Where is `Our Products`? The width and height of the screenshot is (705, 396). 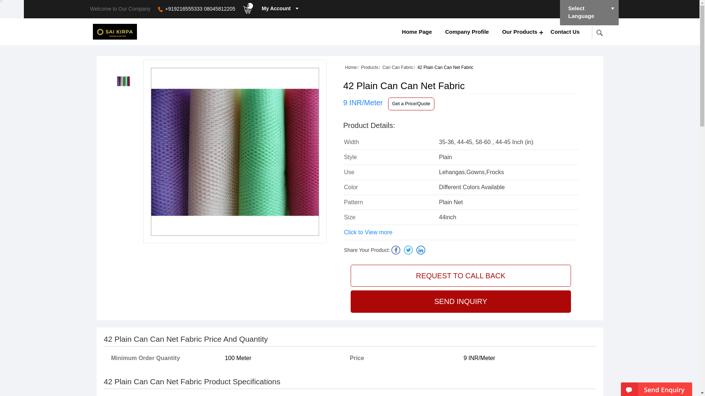 Our Products is located at coordinates (519, 32).